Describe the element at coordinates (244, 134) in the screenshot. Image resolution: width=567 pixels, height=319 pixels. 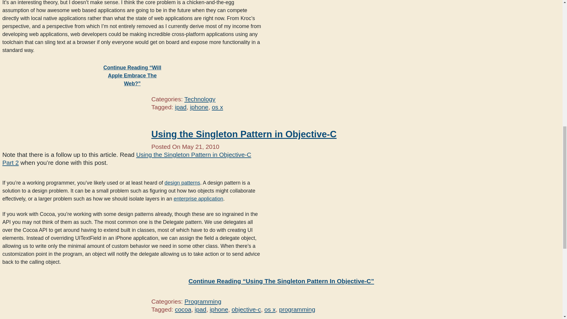
I see `Using the Singleton Pattern in Objective-C` at that location.